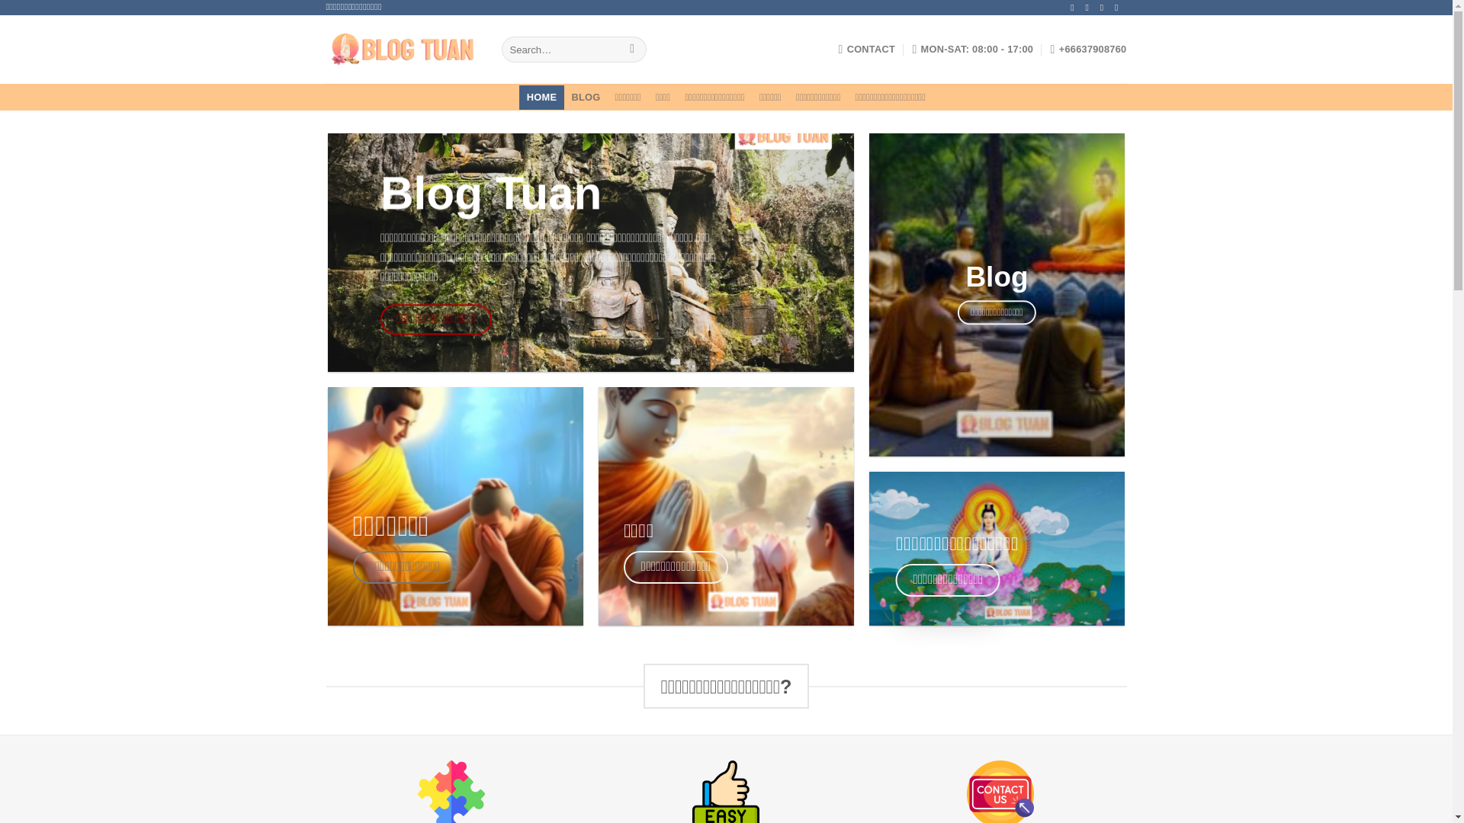 The height and width of the screenshot is (823, 1464). What do you see at coordinates (868, 50) in the screenshot?
I see `CONTACT` at bounding box center [868, 50].